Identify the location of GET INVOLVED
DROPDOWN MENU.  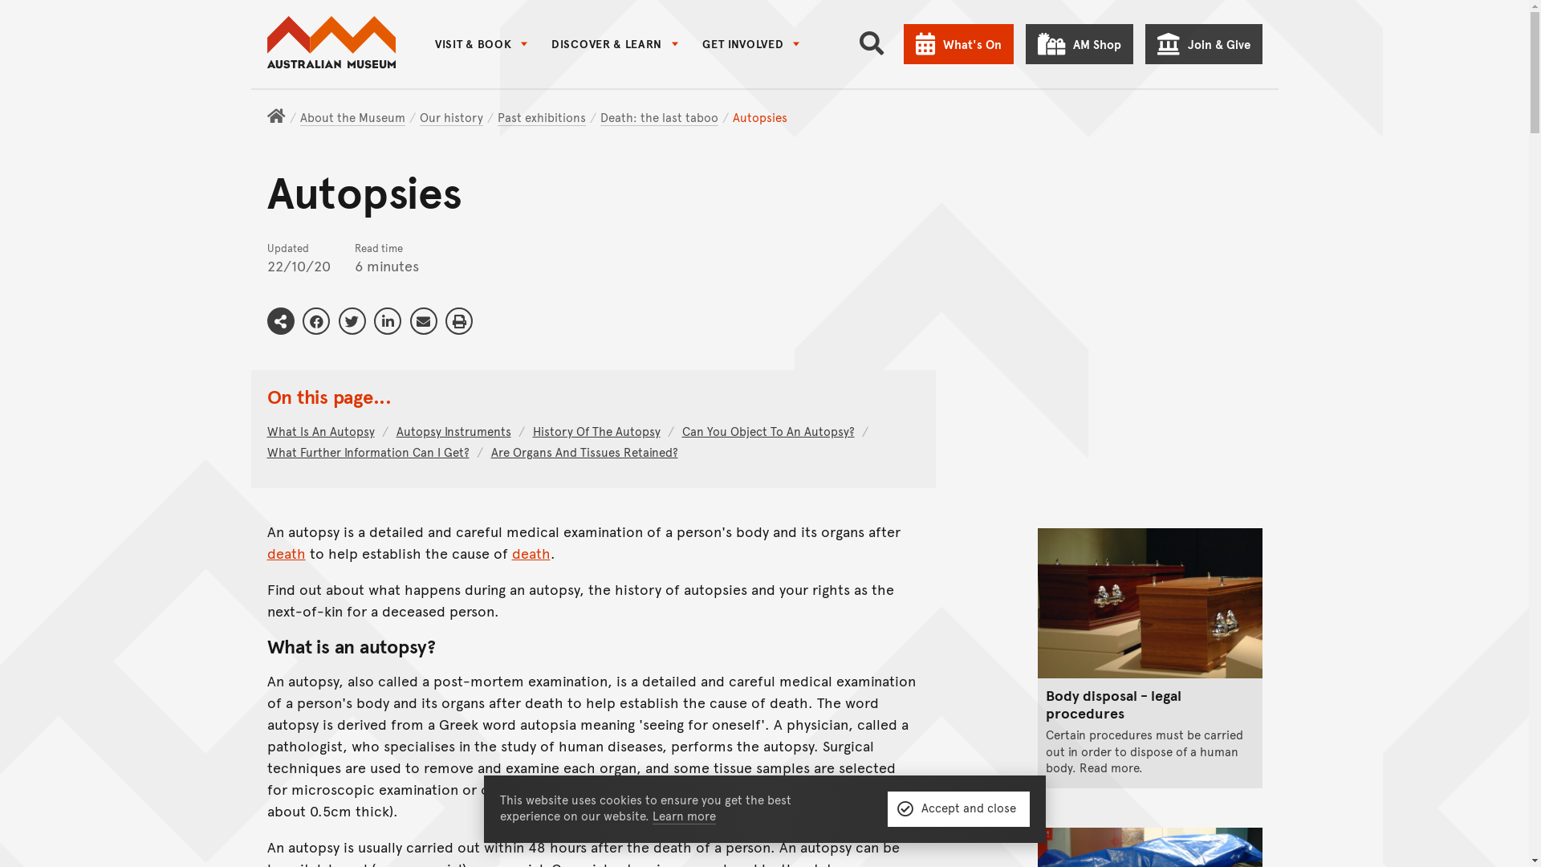
(756, 44).